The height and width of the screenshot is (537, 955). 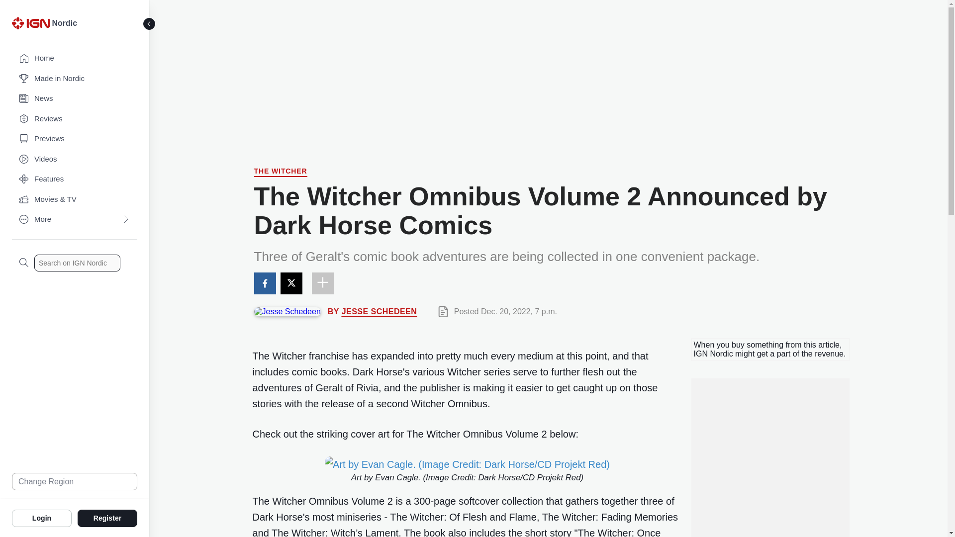 What do you see at coordinates (32, 26) in the screenshot?
I see `IGN Logo` at bounding box center [32, 26].